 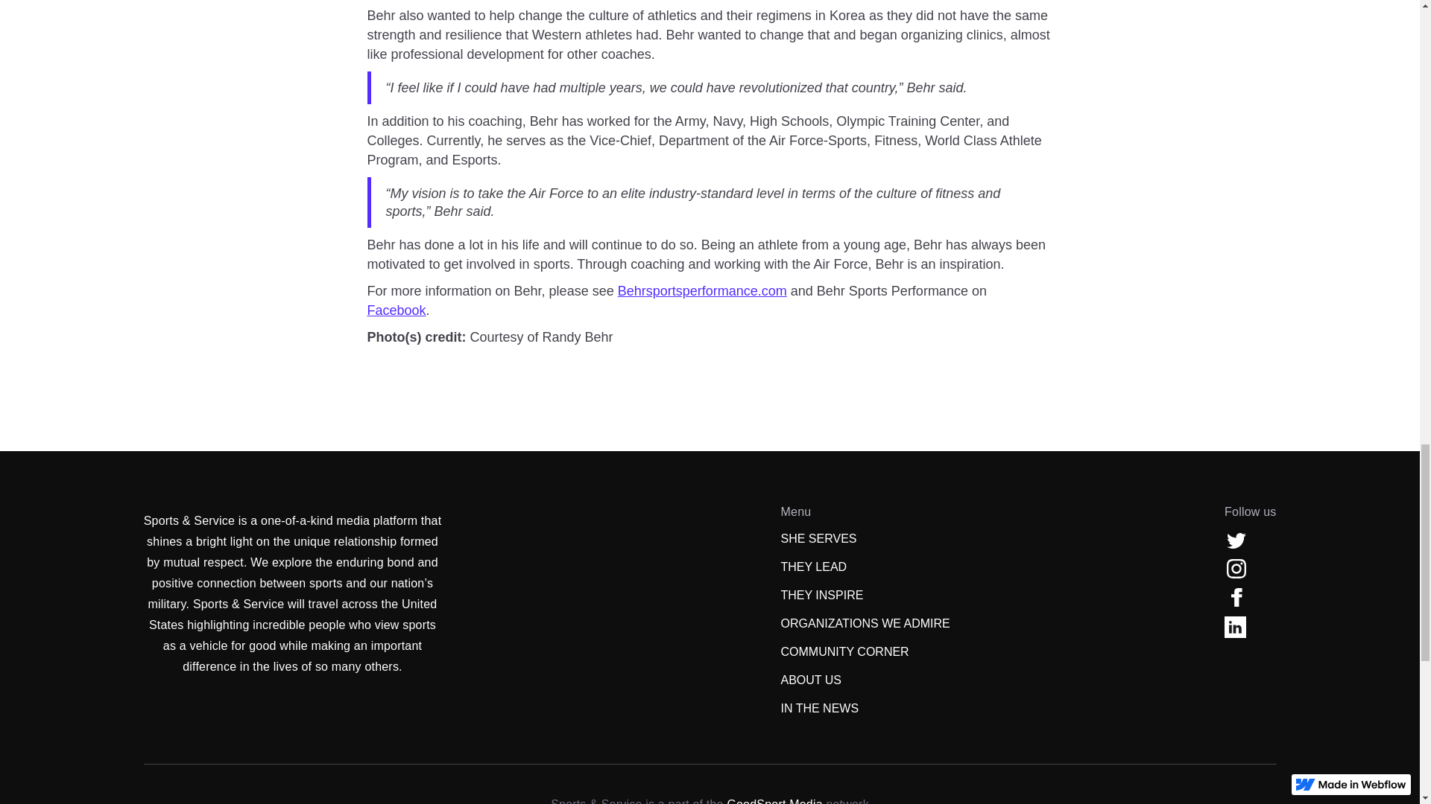 What do you see at coordinates (814, 567) in the screenshot?
I see `THEY LEAD` at bounding box center [814, 567].